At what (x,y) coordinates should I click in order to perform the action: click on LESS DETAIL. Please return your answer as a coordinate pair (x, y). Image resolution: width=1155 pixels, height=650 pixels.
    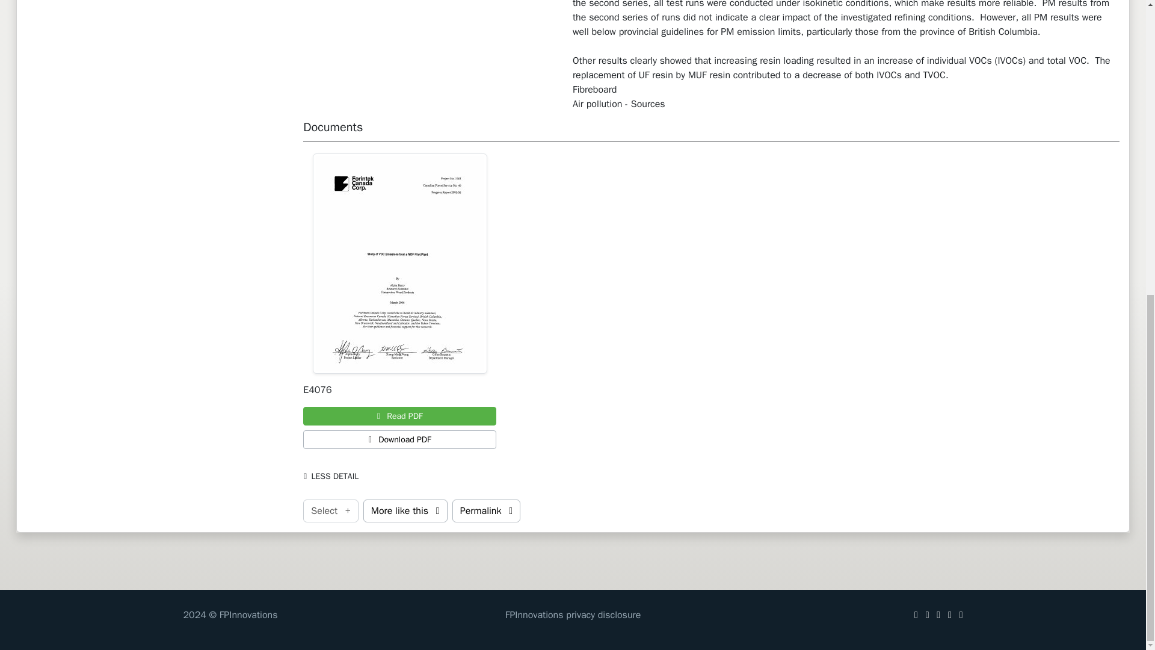
    Looking at the image, I should click on (333, 476).